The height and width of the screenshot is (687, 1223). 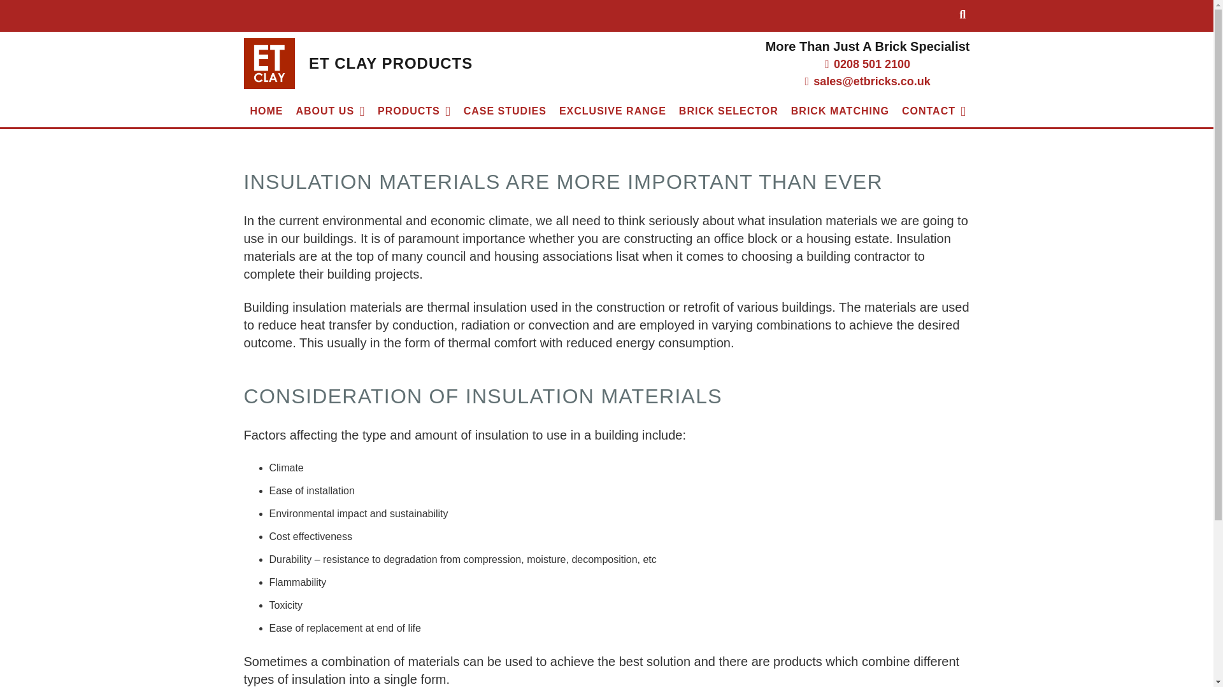 I want to click on BRICK MATCHING, so click(x=840, y=111).